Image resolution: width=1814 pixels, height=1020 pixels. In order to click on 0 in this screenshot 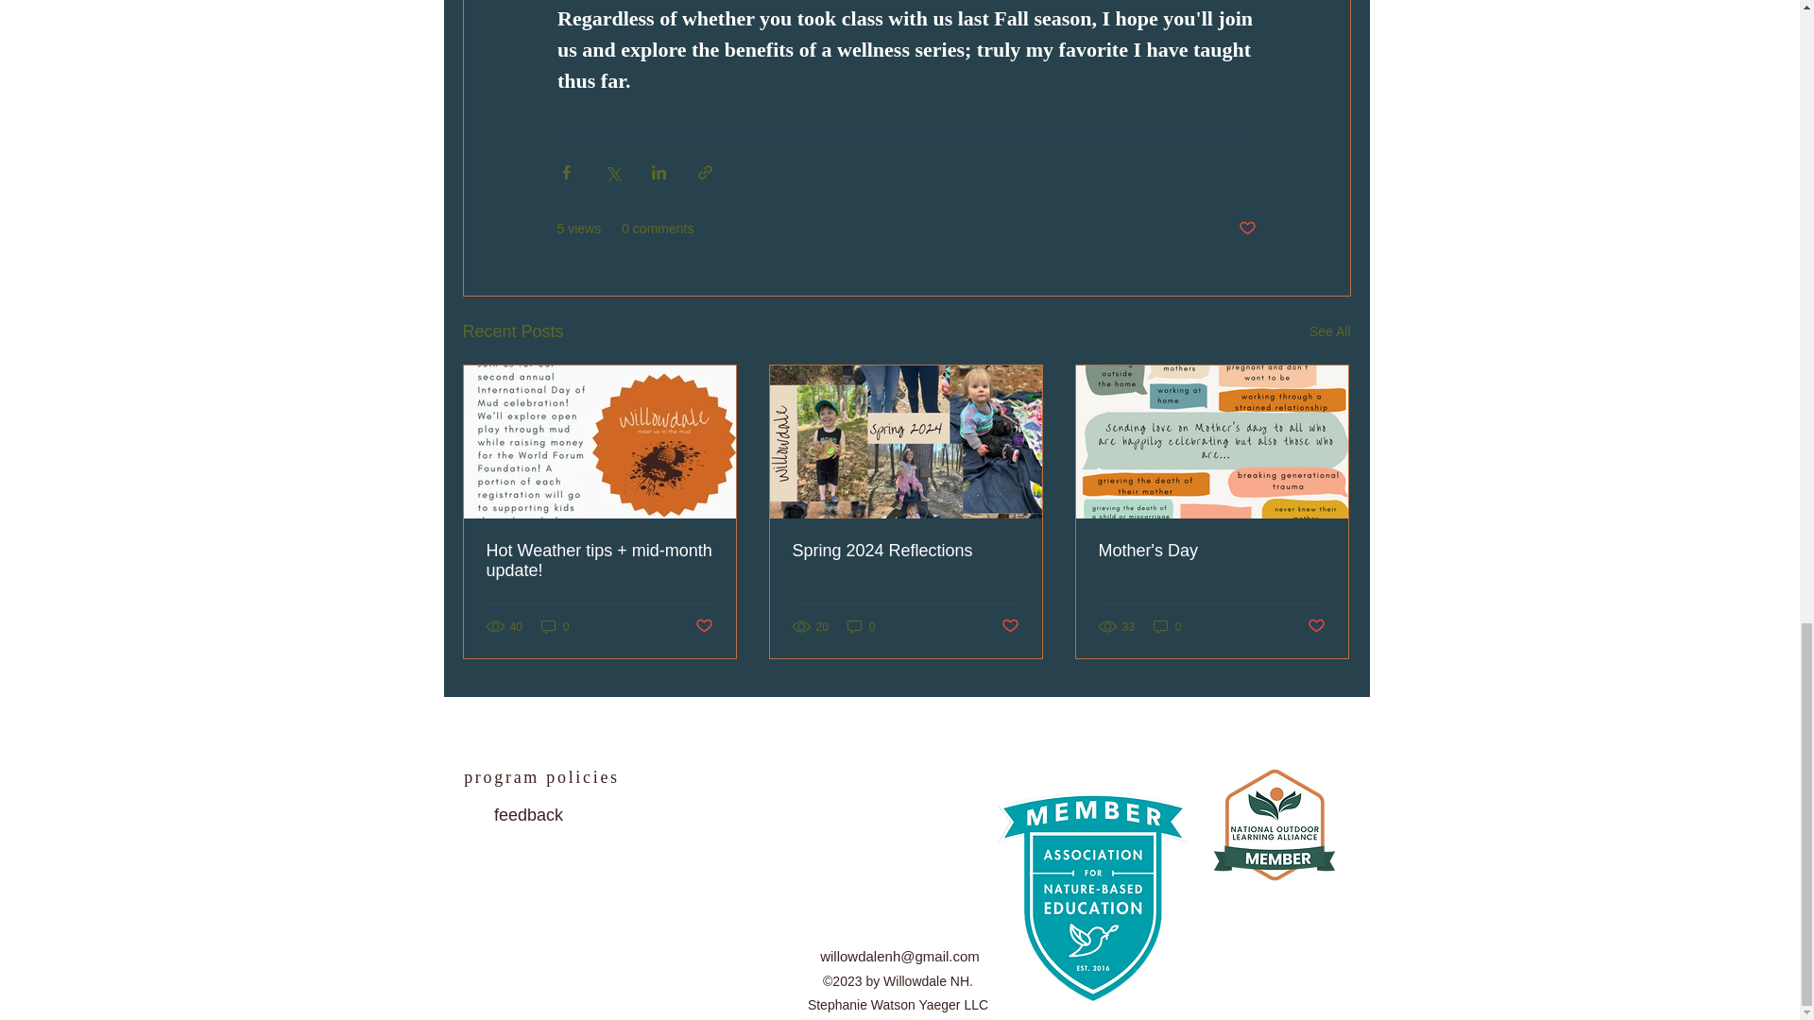, I will do `click(862, 626)`.